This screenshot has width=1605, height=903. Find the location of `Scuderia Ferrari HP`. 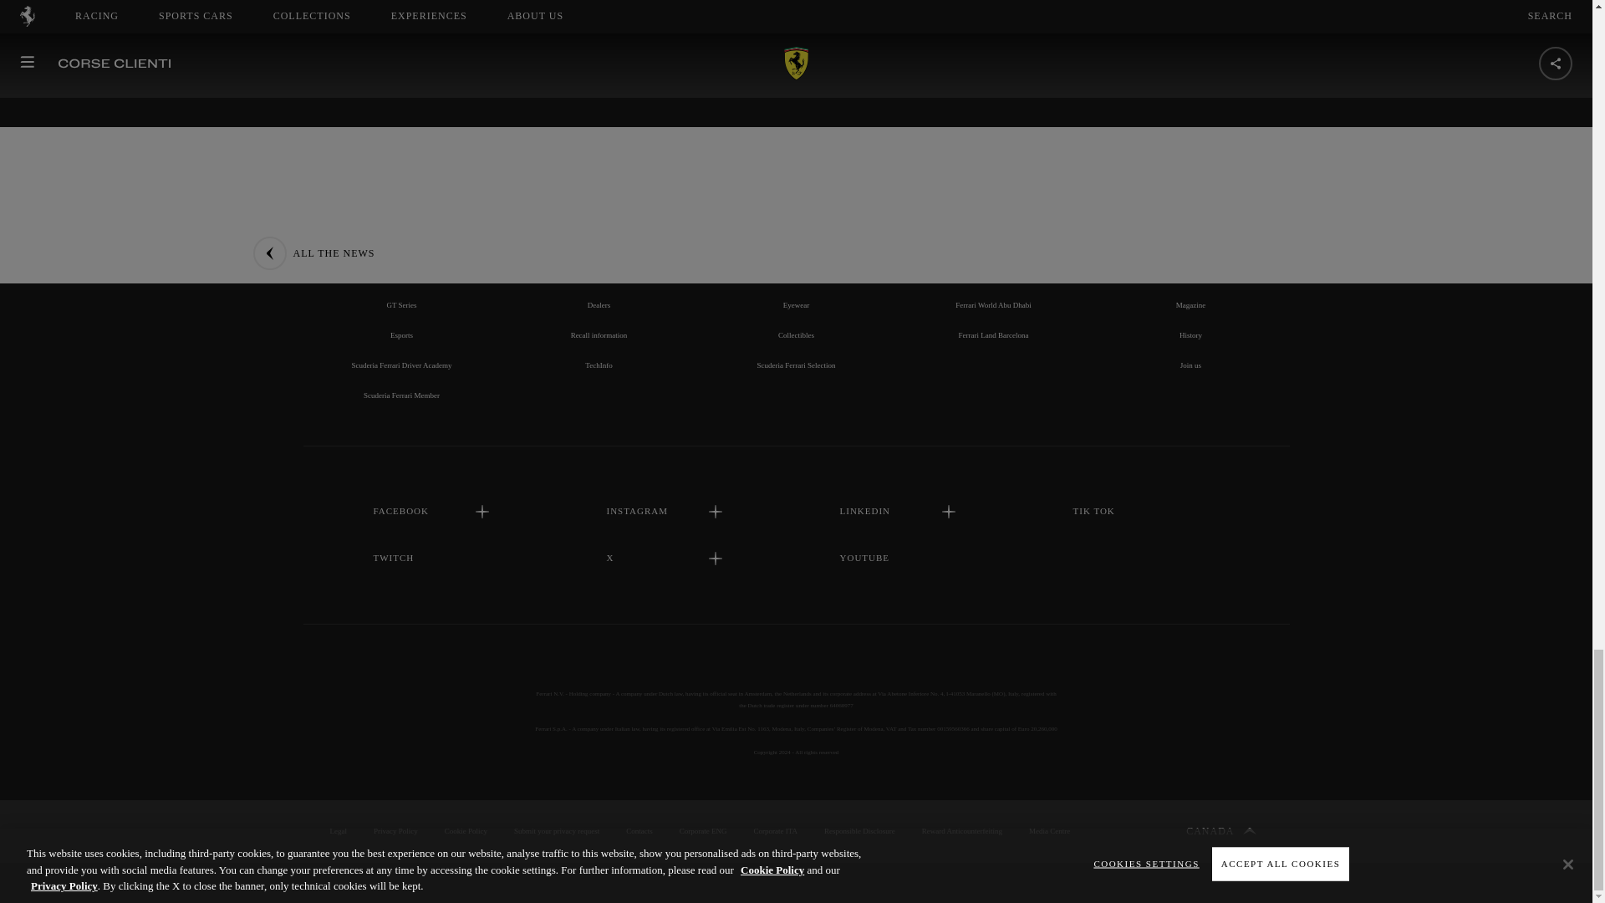

Scuderia Ferrari HP is located at coordinates (401, 184).